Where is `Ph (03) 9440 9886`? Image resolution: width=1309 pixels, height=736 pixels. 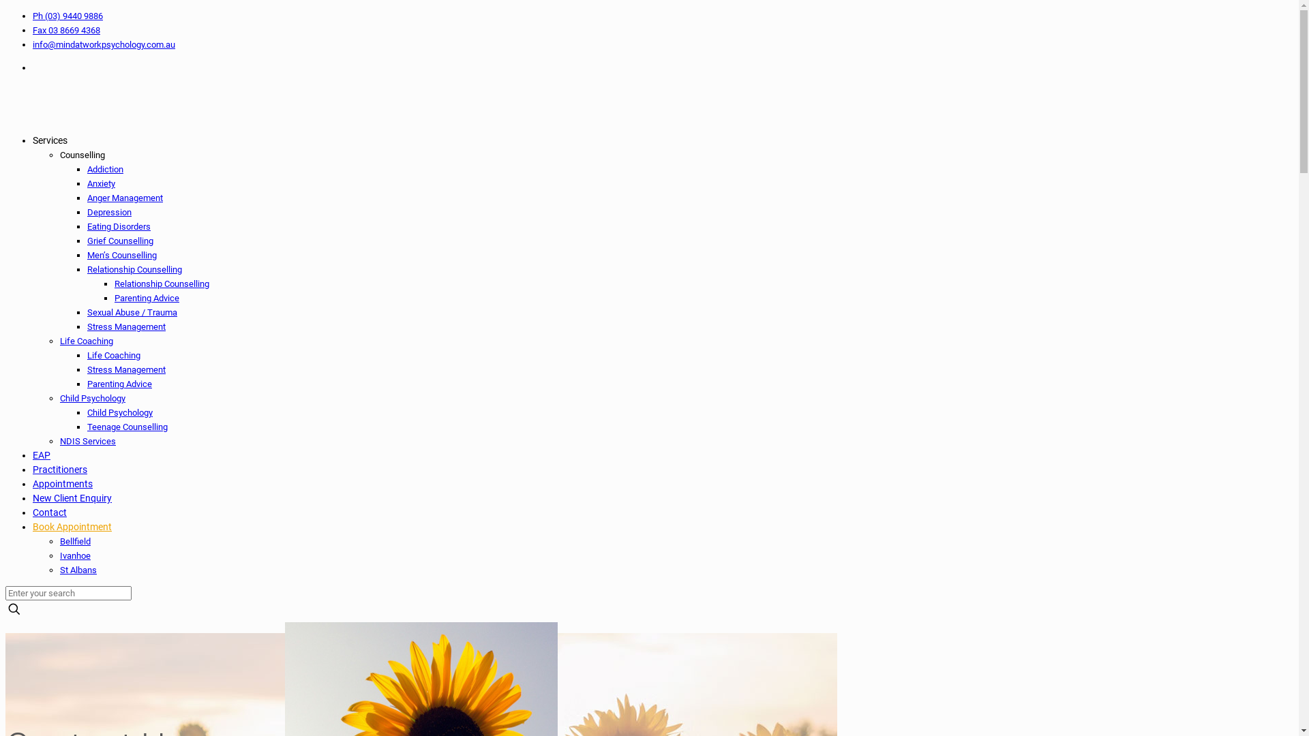 Ph (03) 9440 9886 is located at coordinates (68, 16).